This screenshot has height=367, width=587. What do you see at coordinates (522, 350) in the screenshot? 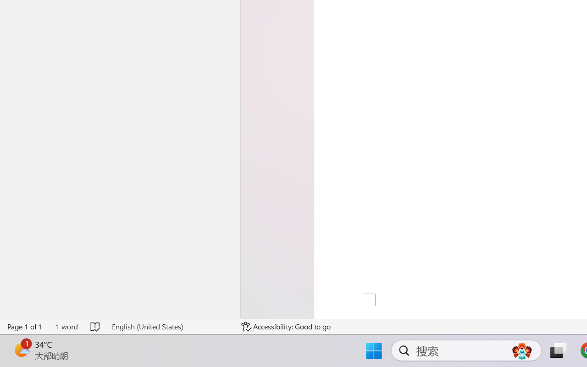
I see `AutomationID: DynamicSearchBoxGleamImage` at bounding box center [522, 350].